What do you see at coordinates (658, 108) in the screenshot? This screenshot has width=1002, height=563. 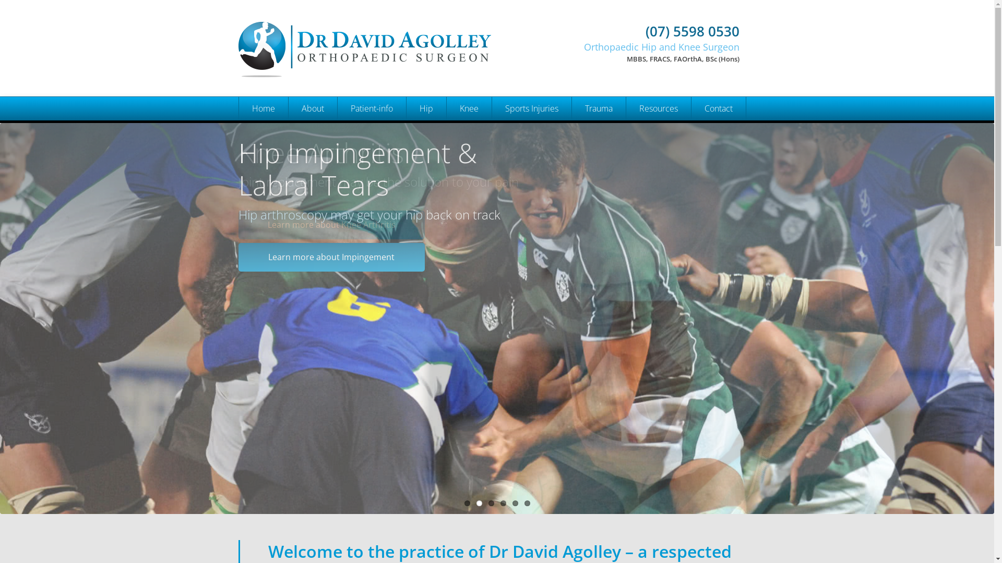 I see `Resources` at bounding box center [658, 108].